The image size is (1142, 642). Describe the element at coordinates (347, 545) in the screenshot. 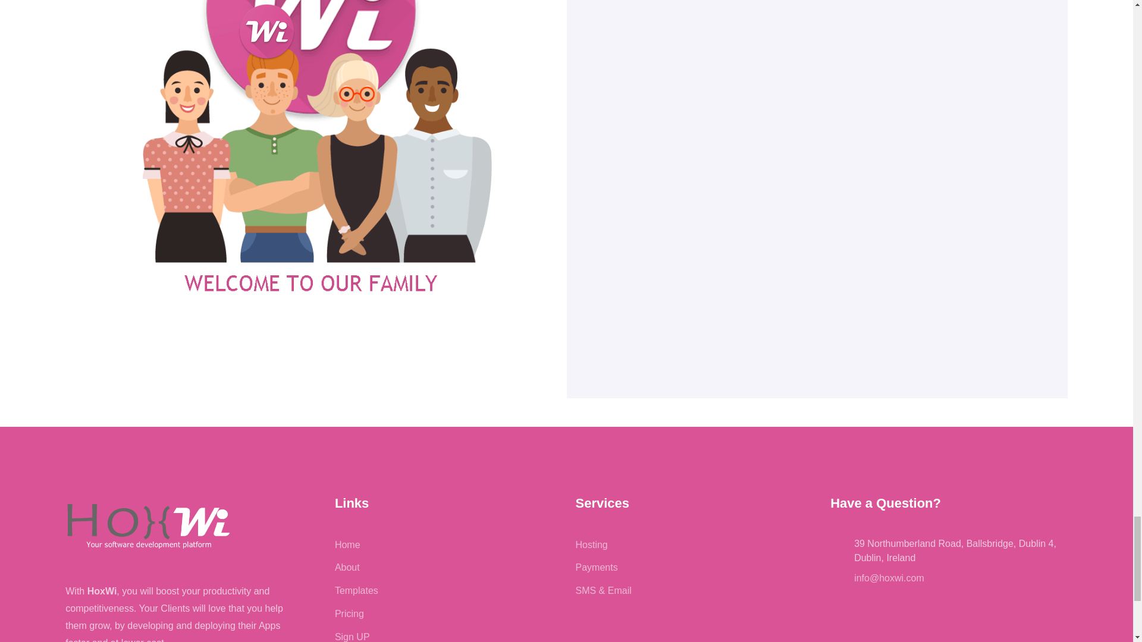

I see `Home` at that location.